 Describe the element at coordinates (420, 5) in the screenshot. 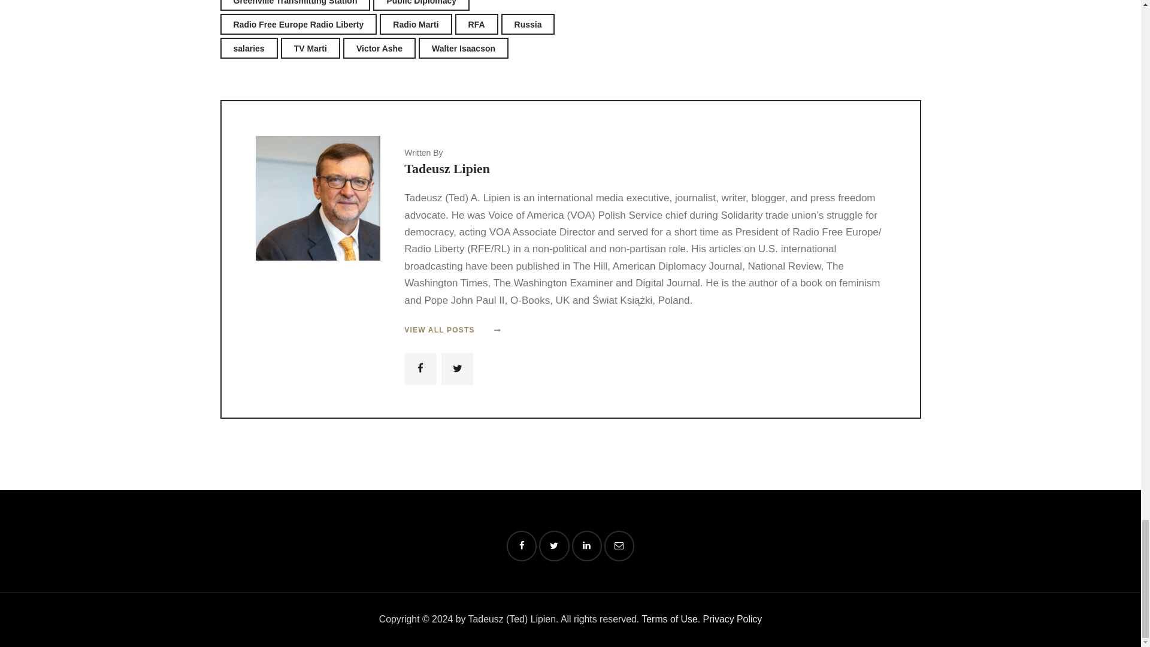

I see `Public Diplomacy` at that location.